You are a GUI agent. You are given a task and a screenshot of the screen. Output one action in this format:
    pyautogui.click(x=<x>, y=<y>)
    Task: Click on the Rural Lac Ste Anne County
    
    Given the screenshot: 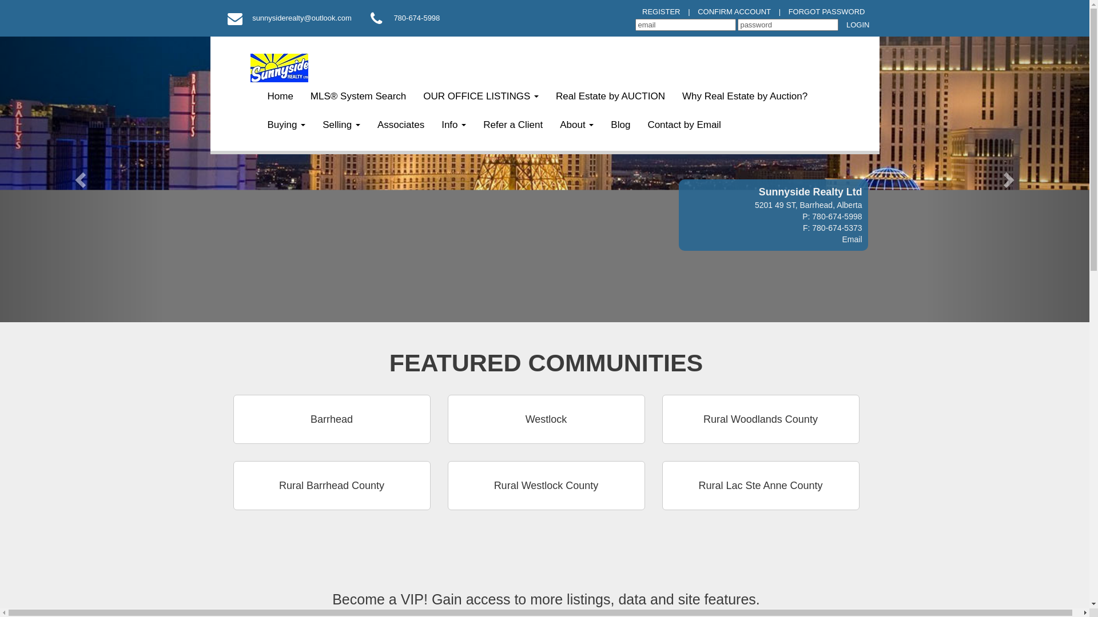 What is the action you would take?
    pyautogui.click(x=761, y=527)
    